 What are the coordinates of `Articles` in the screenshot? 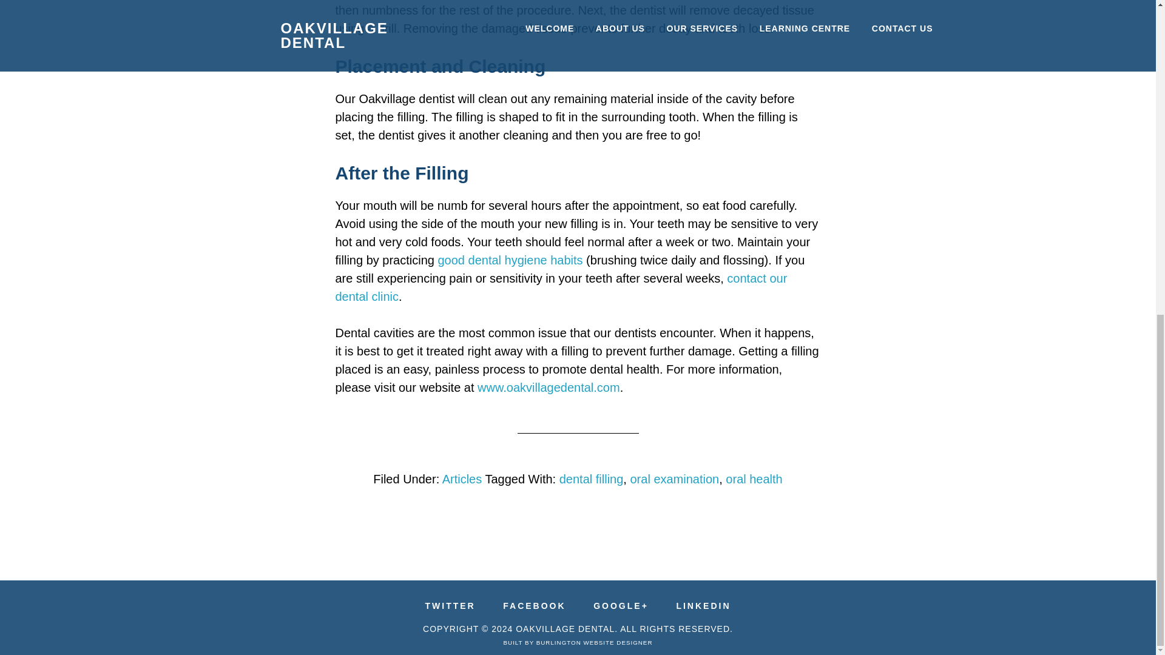 It's located at (462, 479).